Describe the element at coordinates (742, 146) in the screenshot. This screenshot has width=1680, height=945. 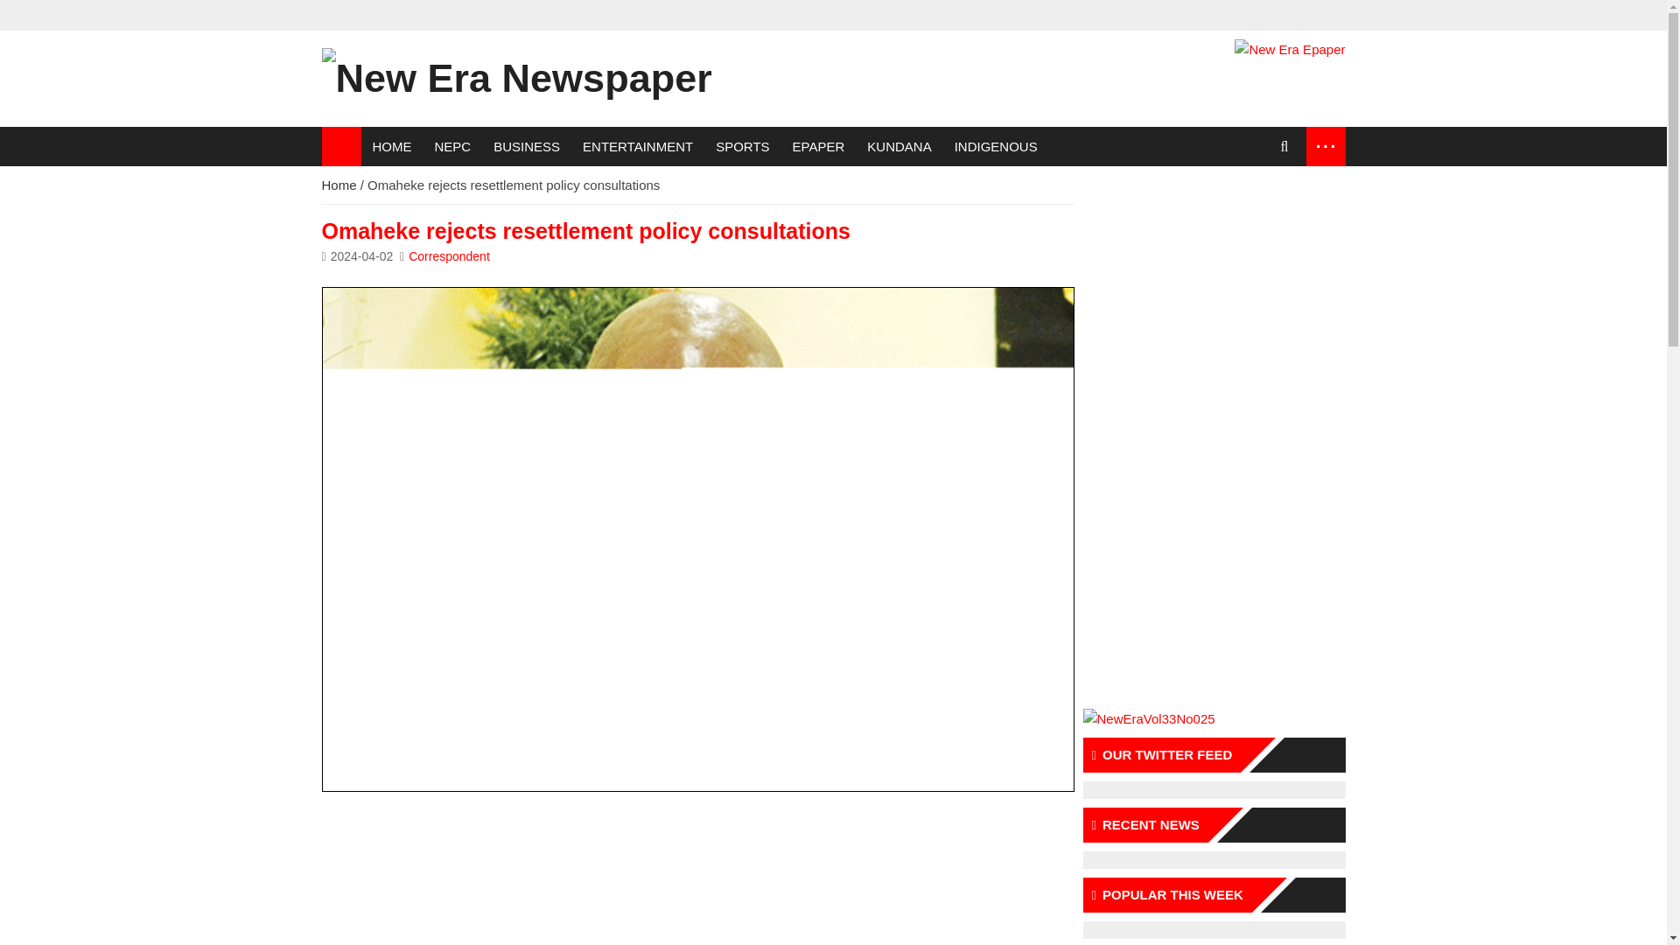
I see `SPORTS` at that location.